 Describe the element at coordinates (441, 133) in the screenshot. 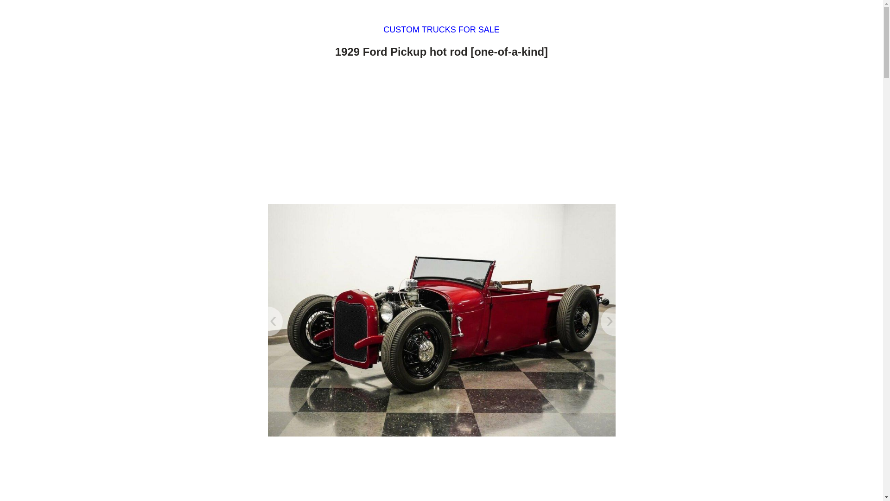

I see `Advertisement` at that location.